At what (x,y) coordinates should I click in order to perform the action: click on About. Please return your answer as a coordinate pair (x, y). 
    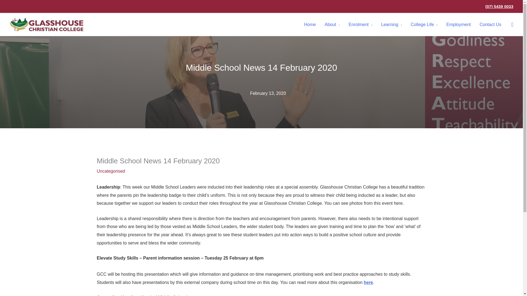
    Looking at the image, I should click on (332, 24).